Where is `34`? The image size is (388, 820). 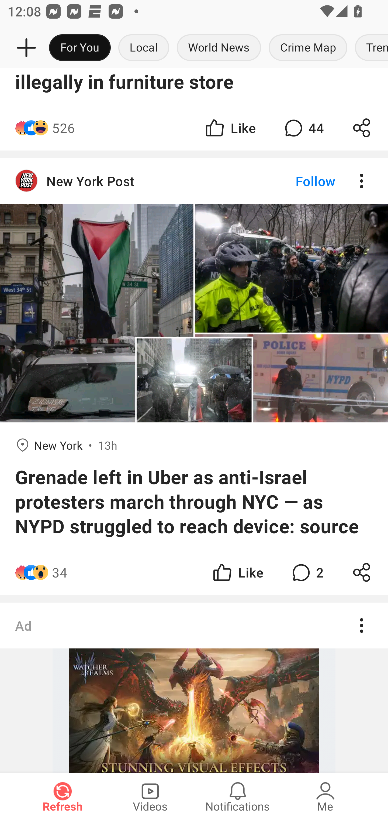
34 is located at coordinates (60, 572).